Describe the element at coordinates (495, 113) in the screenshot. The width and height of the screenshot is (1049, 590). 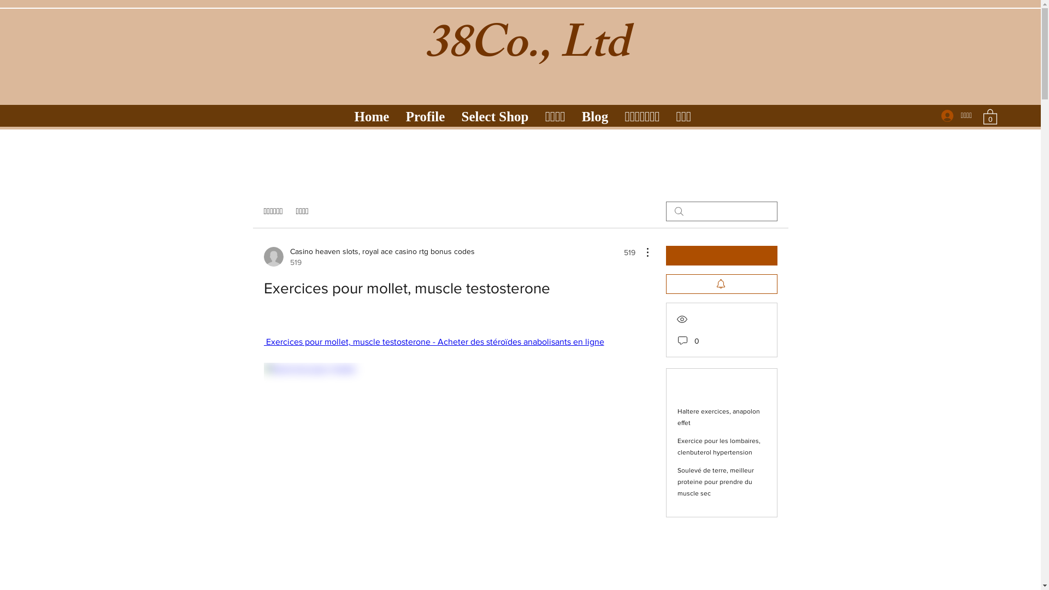
I see `Select Shop` at that location.